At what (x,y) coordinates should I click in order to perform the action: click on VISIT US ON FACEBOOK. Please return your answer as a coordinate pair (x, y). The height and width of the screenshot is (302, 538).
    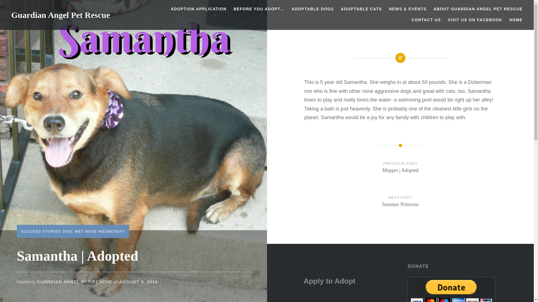
    Looking at the image, I should click on (475, 20).